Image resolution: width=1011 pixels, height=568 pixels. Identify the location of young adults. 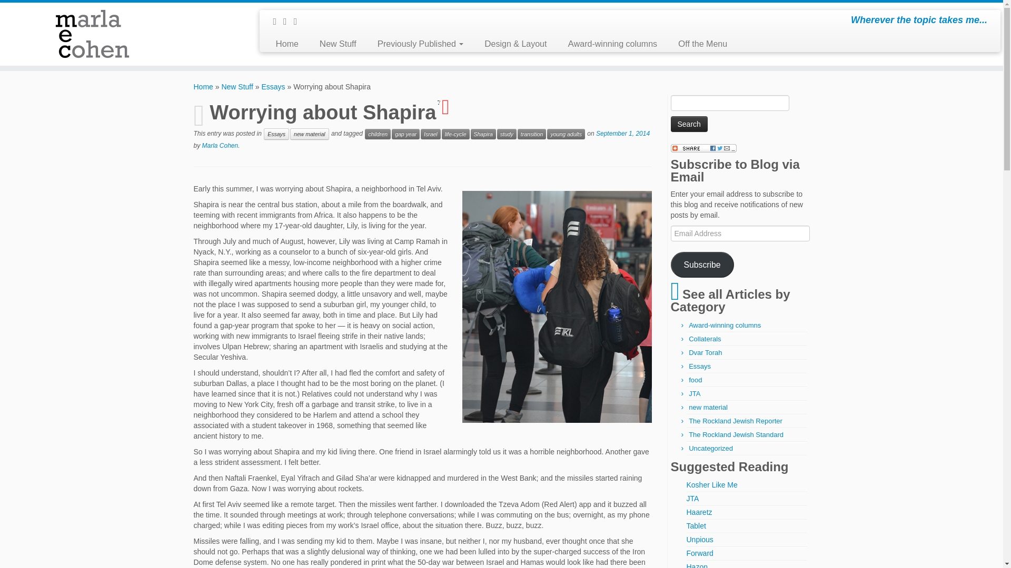
(566, 134).